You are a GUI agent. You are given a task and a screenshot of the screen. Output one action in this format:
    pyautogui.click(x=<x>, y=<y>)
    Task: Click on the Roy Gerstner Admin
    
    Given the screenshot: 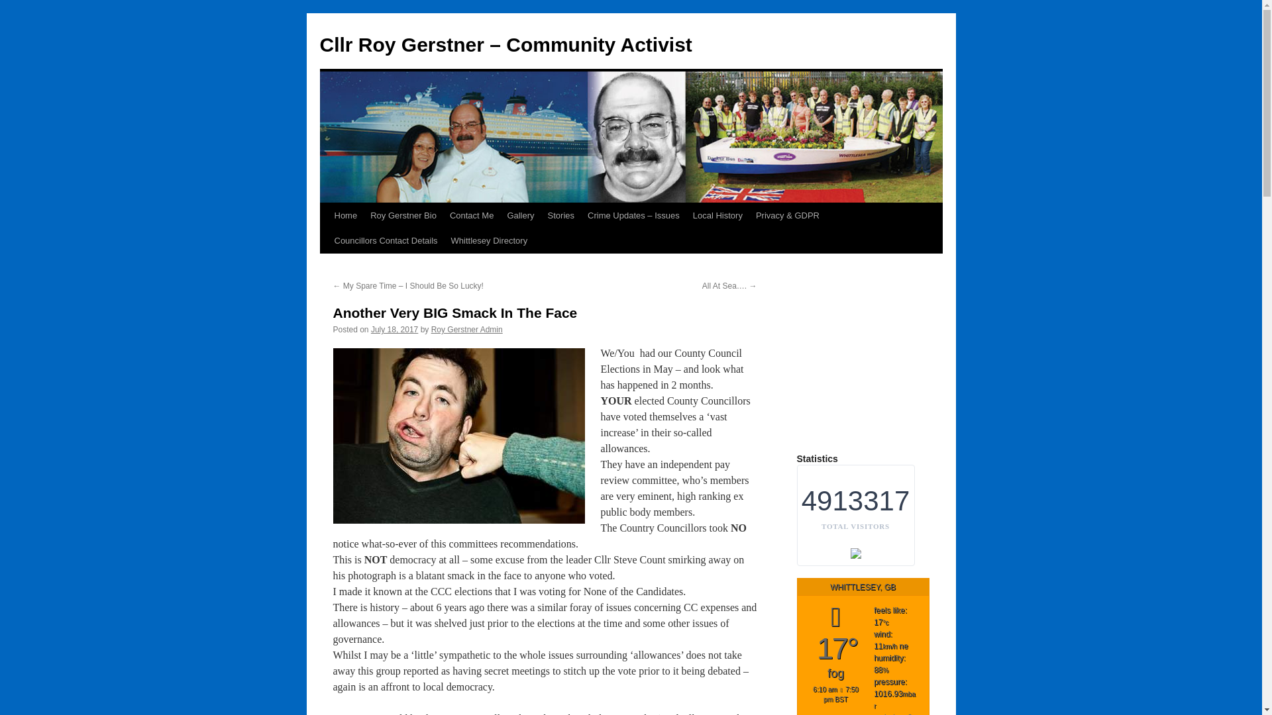 What is the action you would take?
    pyautogui.click(x=466, y=330)
    